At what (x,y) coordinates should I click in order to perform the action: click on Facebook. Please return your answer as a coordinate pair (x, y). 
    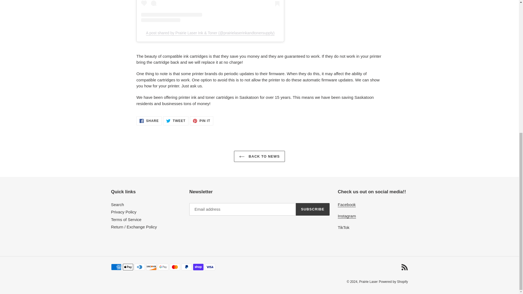
    Looking at the image, I should click on (202, 121).